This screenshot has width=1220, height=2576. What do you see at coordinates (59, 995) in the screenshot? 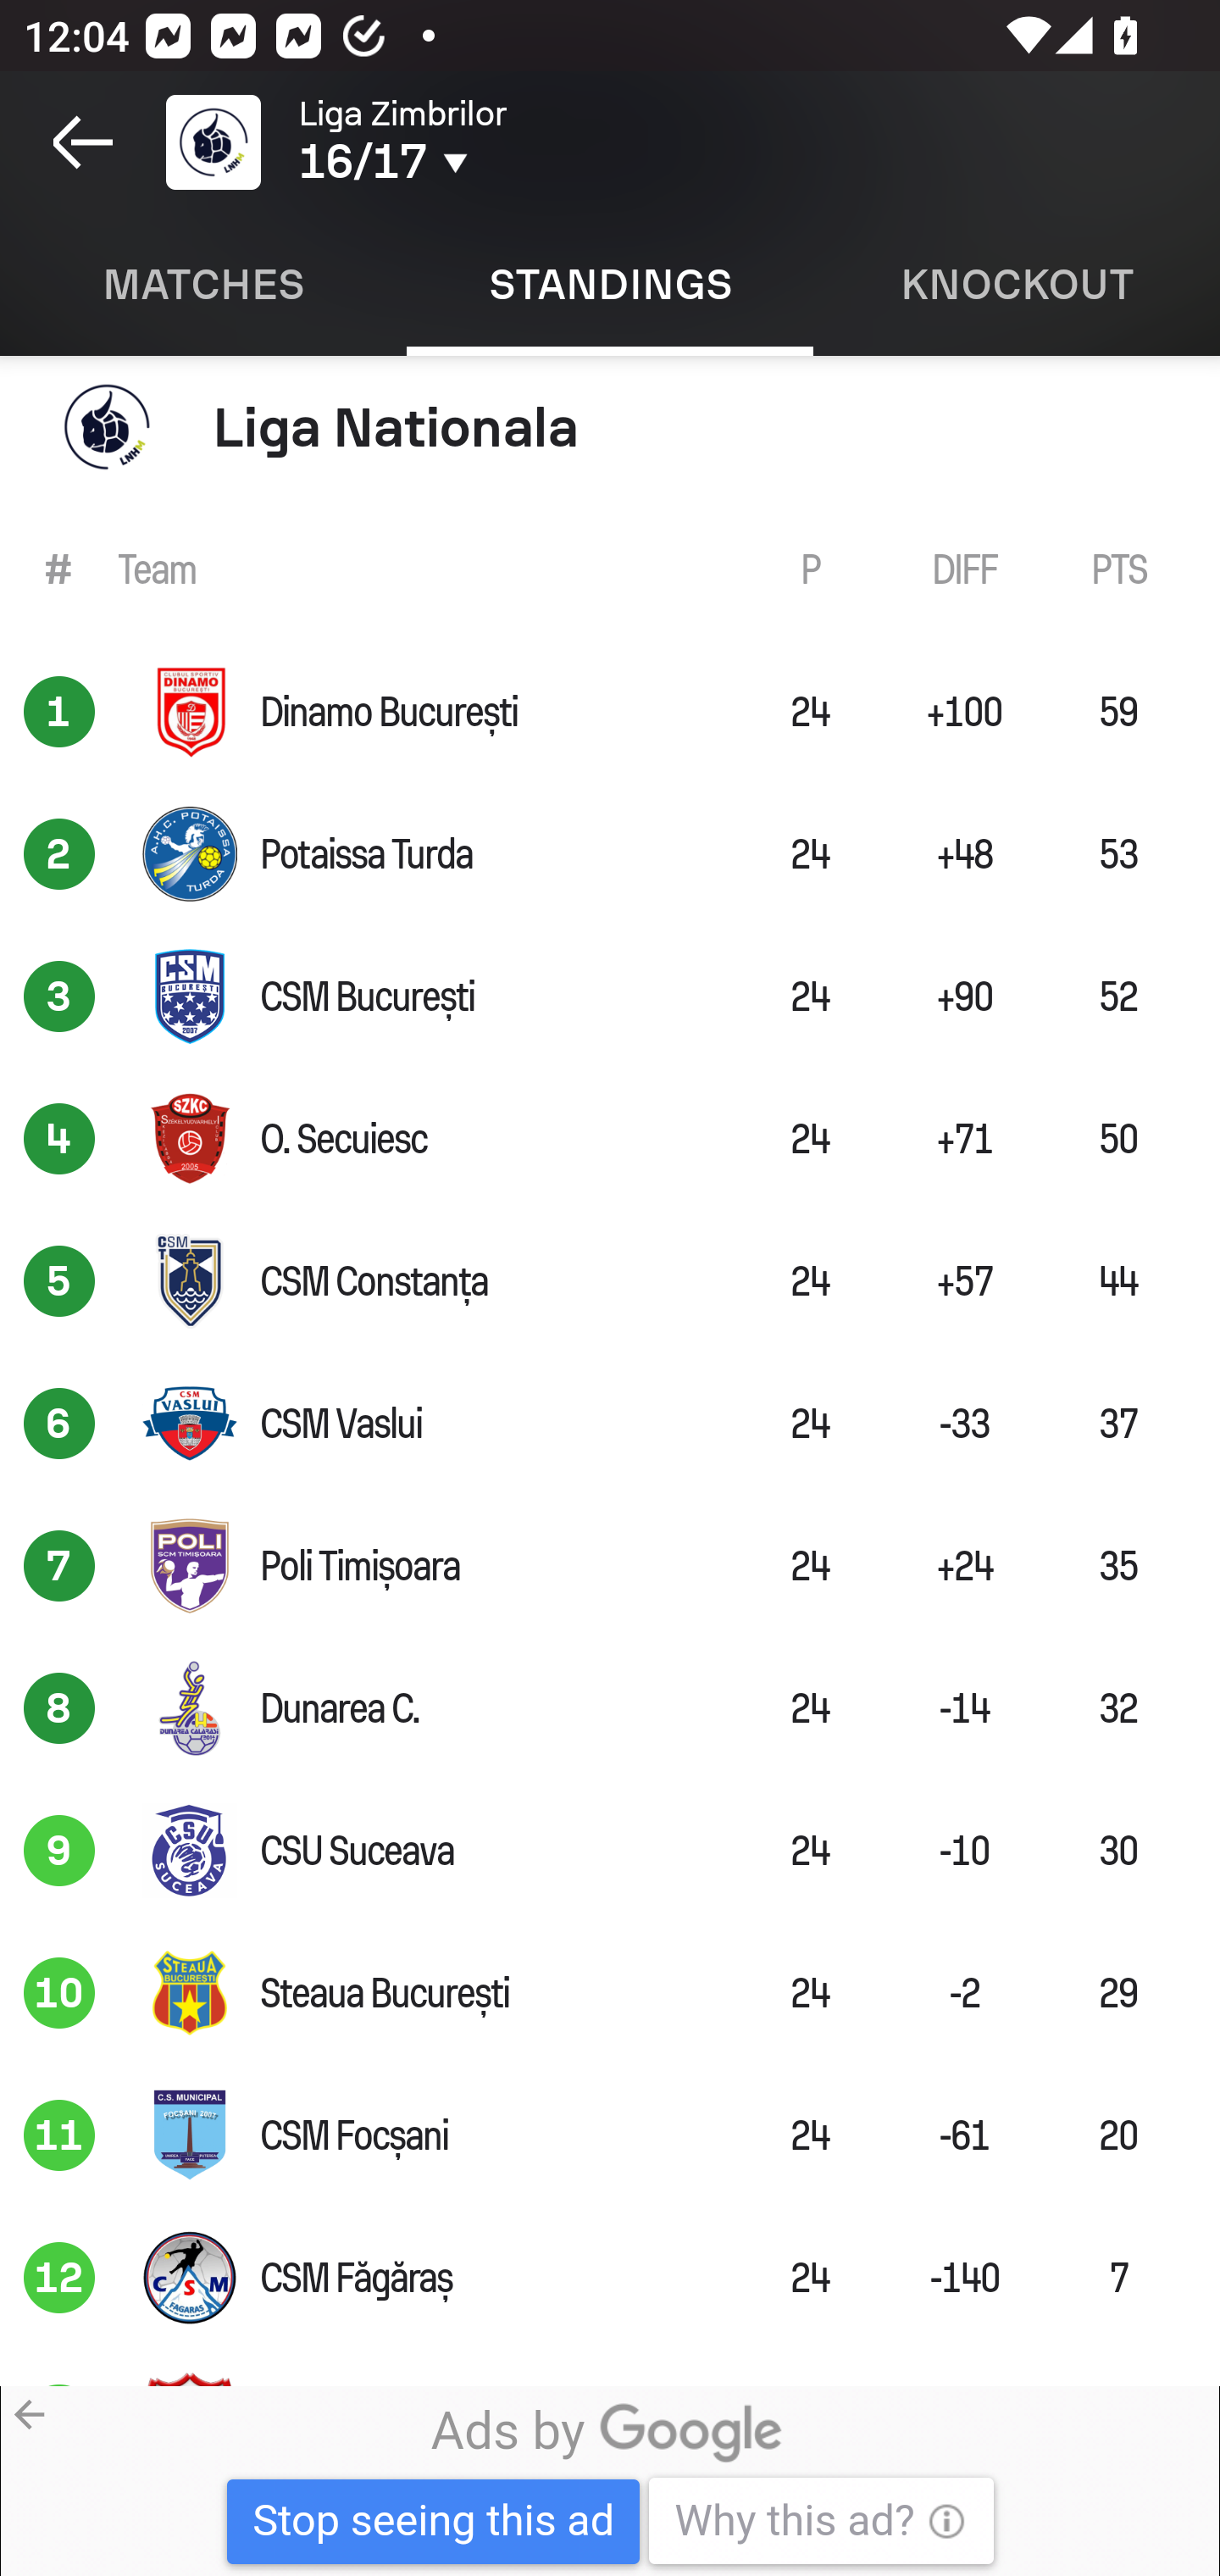
I see `3` at bounding box center [59, 995].